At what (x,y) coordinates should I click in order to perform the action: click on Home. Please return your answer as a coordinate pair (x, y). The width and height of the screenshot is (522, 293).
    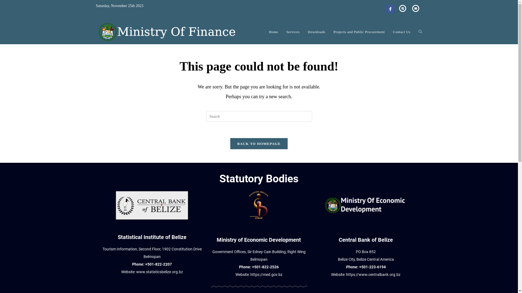
    Looking at the image, I should click on (274, 32).